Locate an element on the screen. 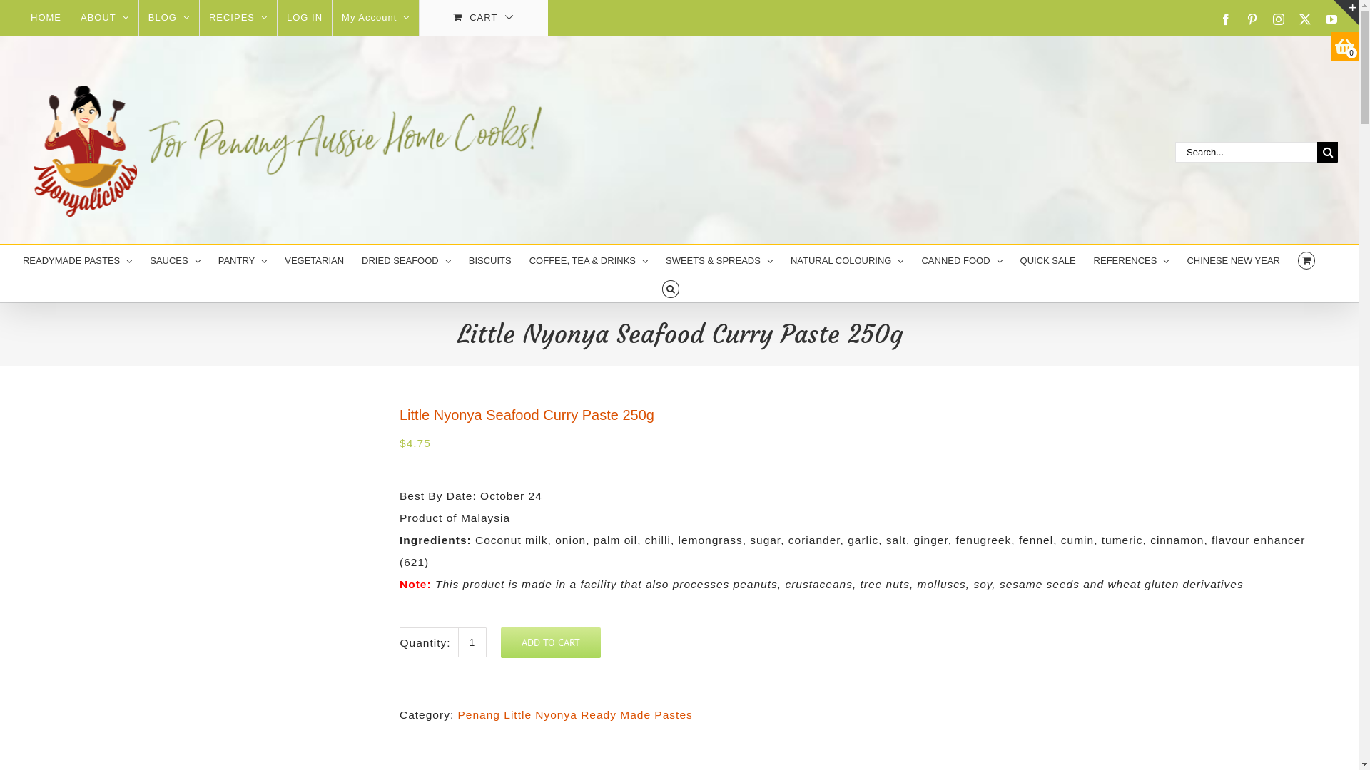 Image resolution: width=1370 pixels, height=770 pixels. My Account is located at coordinates (375, 18).